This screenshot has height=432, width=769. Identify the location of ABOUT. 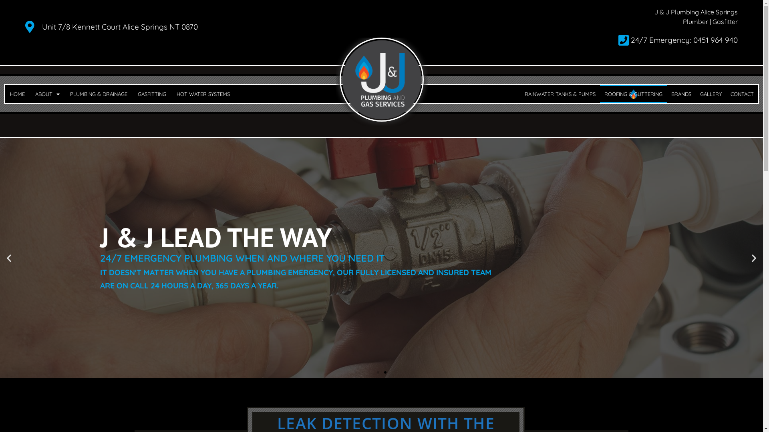
(47, 94).